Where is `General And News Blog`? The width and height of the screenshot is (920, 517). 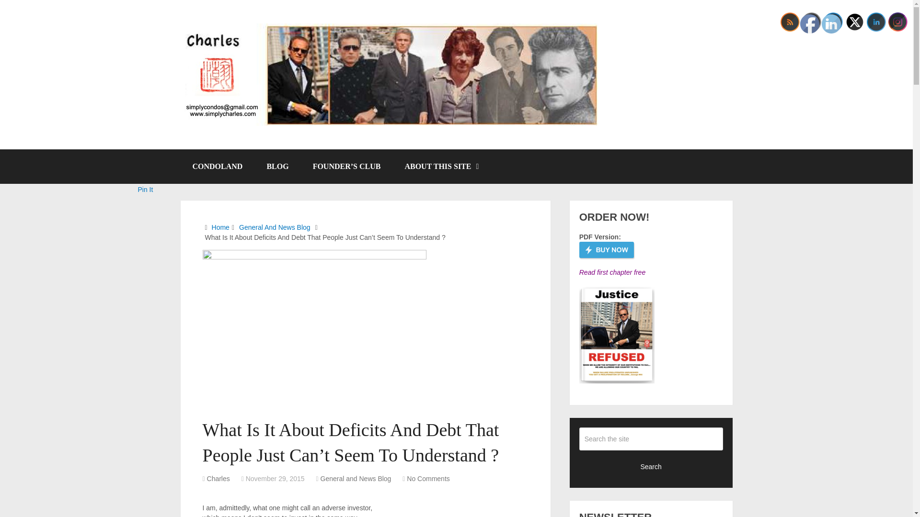 General And News Blog is located at coordinates (275, 227).